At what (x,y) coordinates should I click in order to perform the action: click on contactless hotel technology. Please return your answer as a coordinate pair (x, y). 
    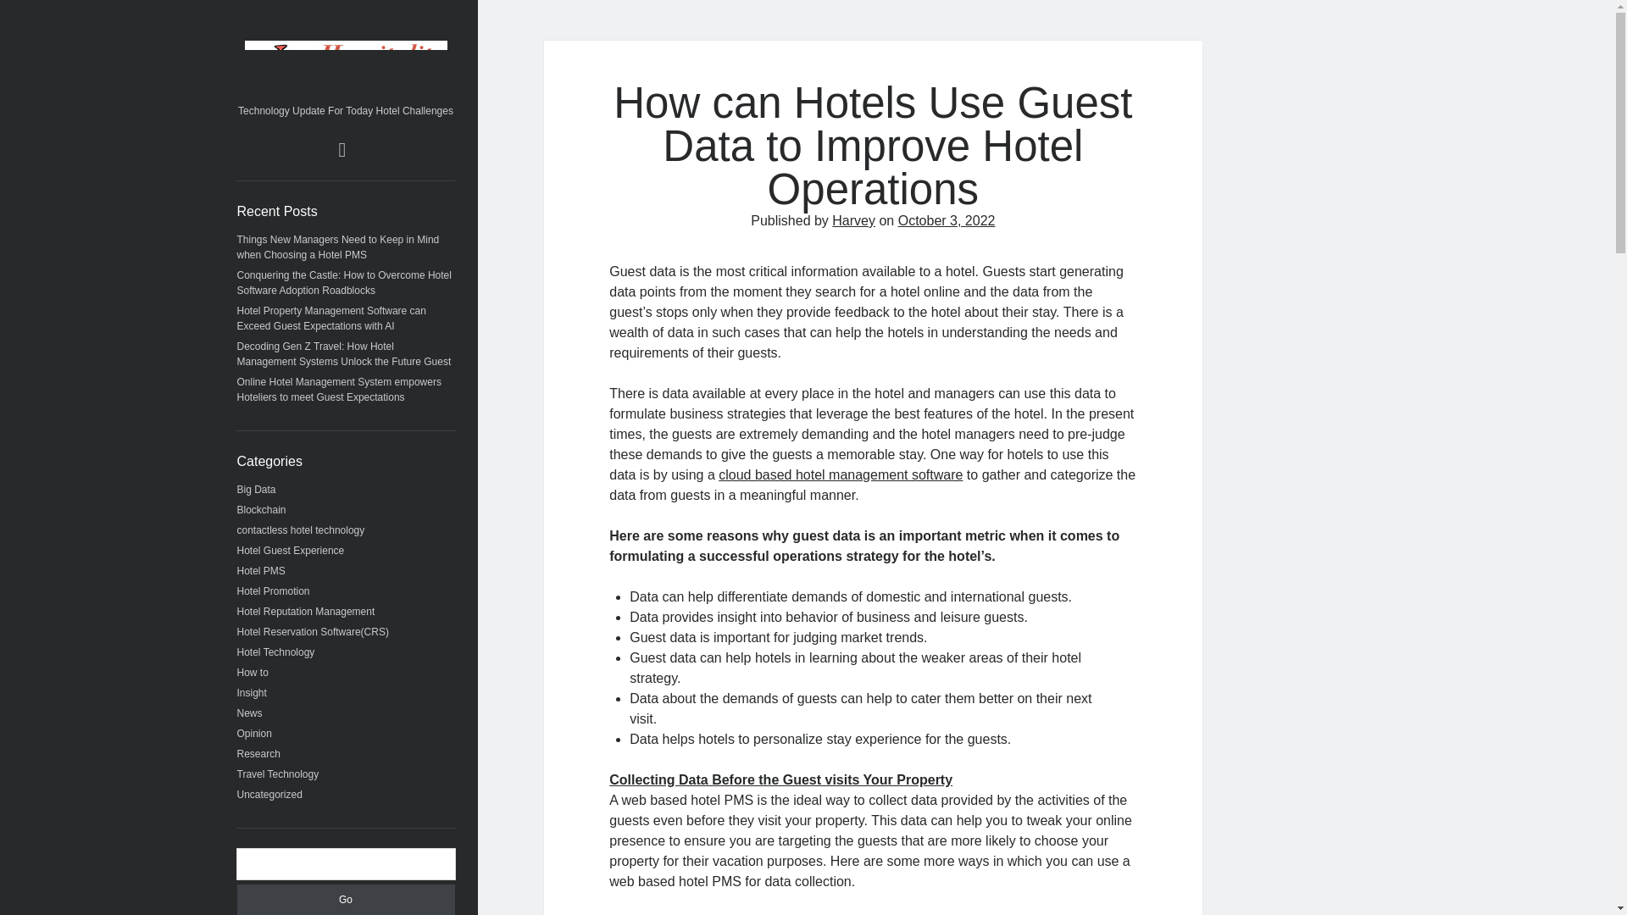
    Looking at the image, I should click on (301, 530).